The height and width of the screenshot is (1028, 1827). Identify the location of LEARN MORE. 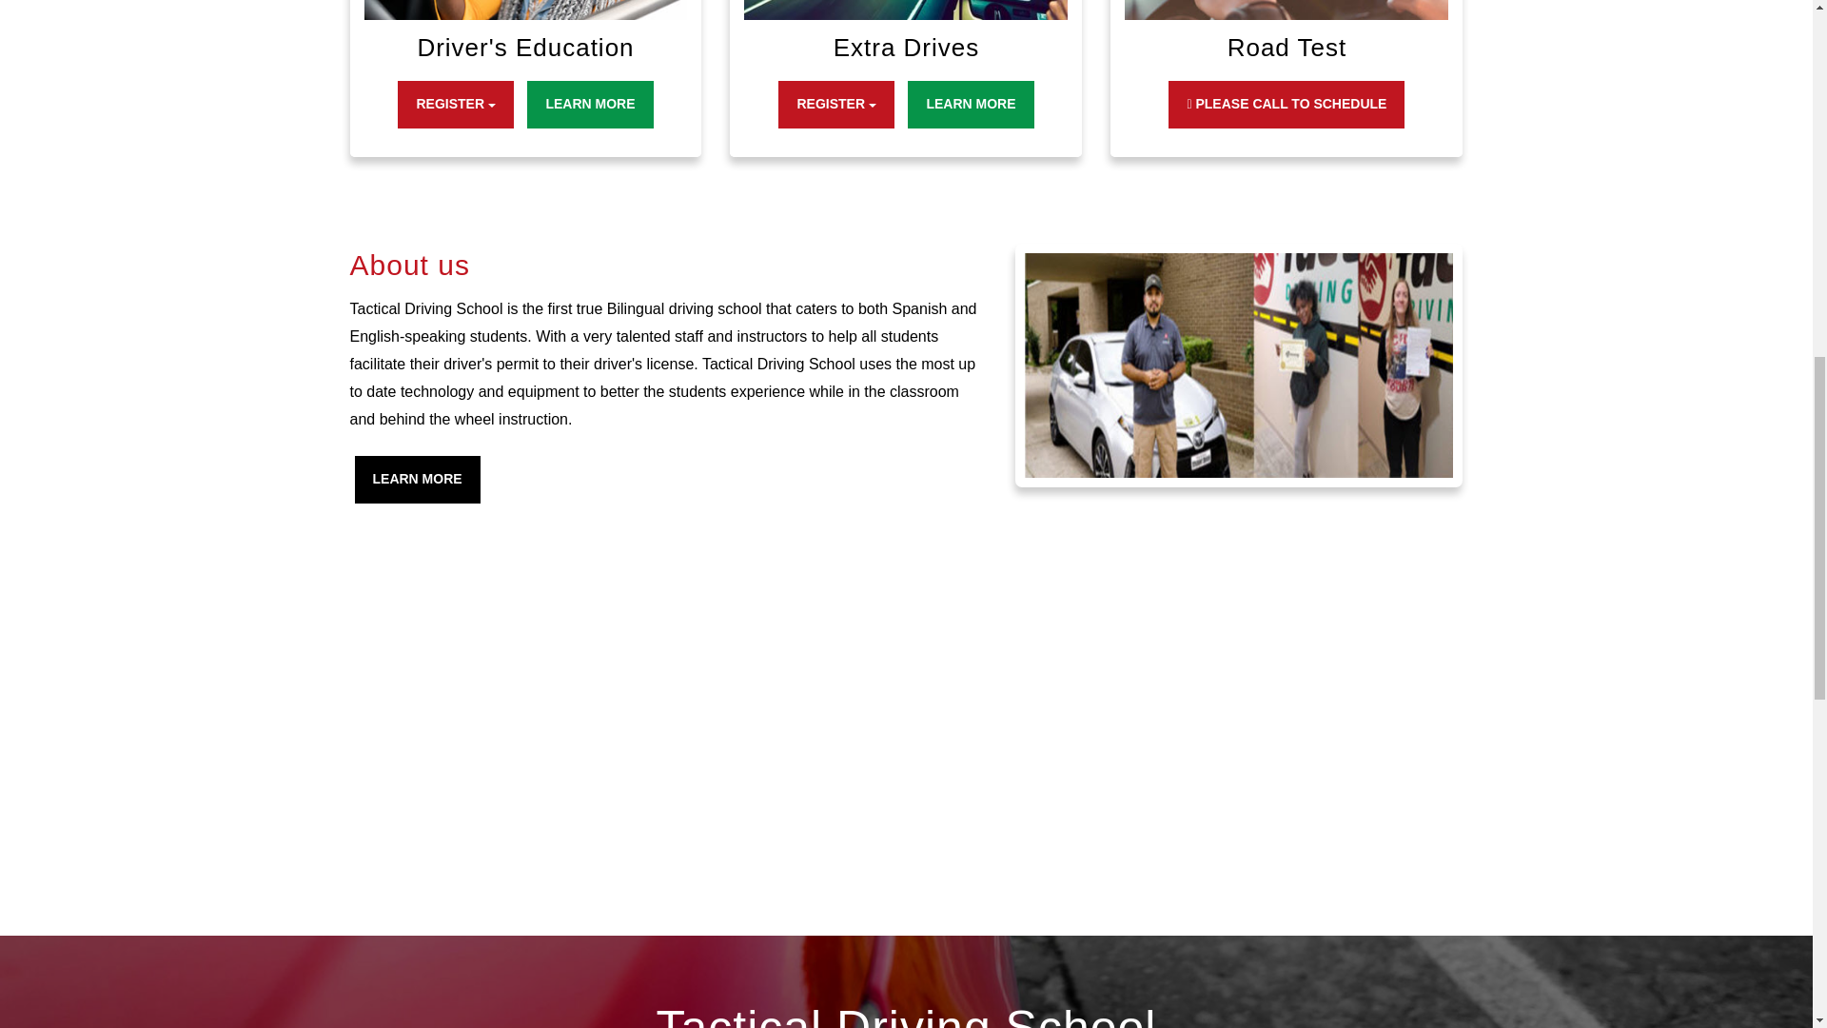
(590, 105).